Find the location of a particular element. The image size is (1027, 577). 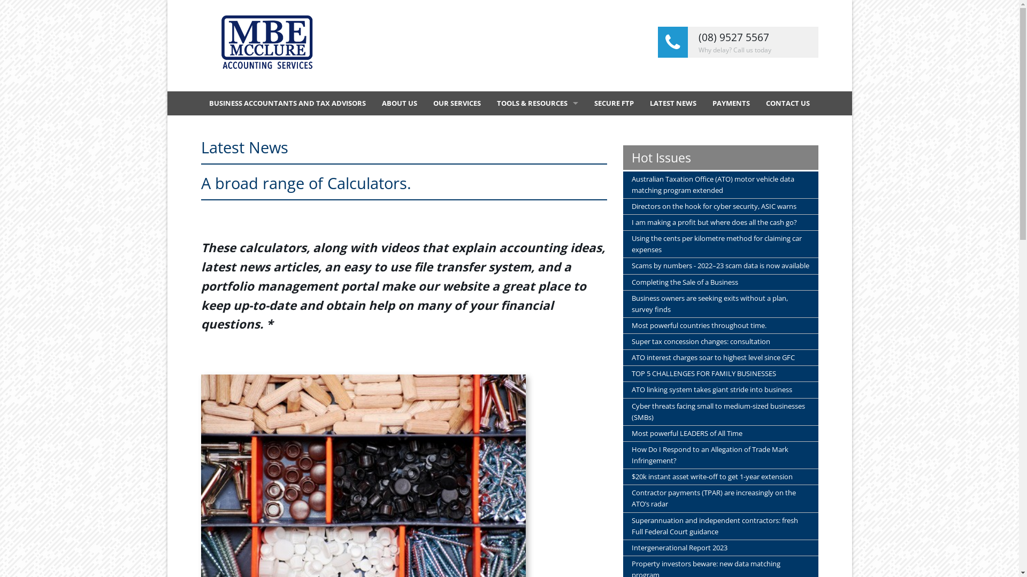

$20k instant asset write-off to get 1-year extension is located at coordinates (721, 477).